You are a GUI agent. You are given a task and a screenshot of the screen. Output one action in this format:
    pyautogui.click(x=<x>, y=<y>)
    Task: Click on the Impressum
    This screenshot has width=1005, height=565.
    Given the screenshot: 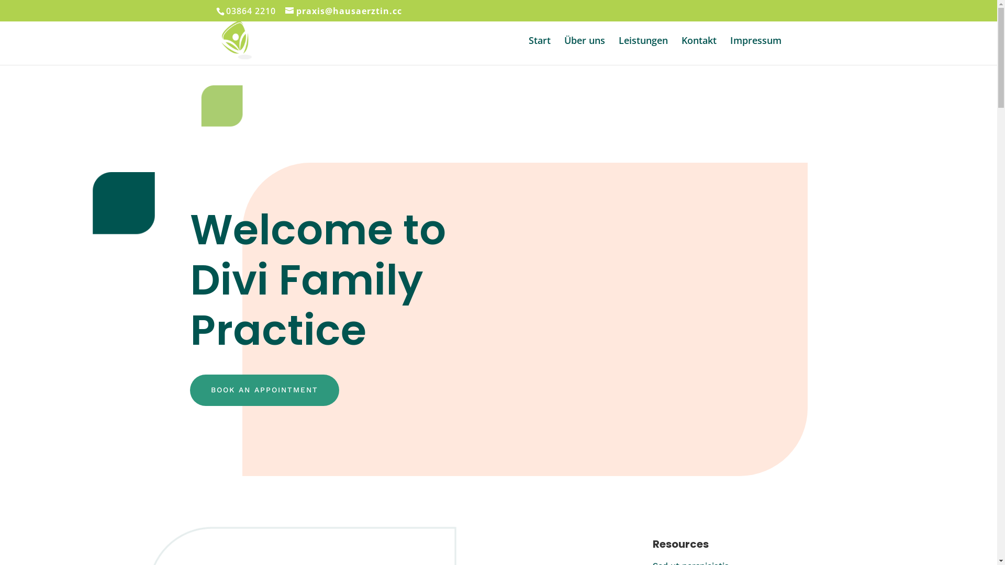 What is the action you would take?
    pyautogui.click(x=755, y=51)
    